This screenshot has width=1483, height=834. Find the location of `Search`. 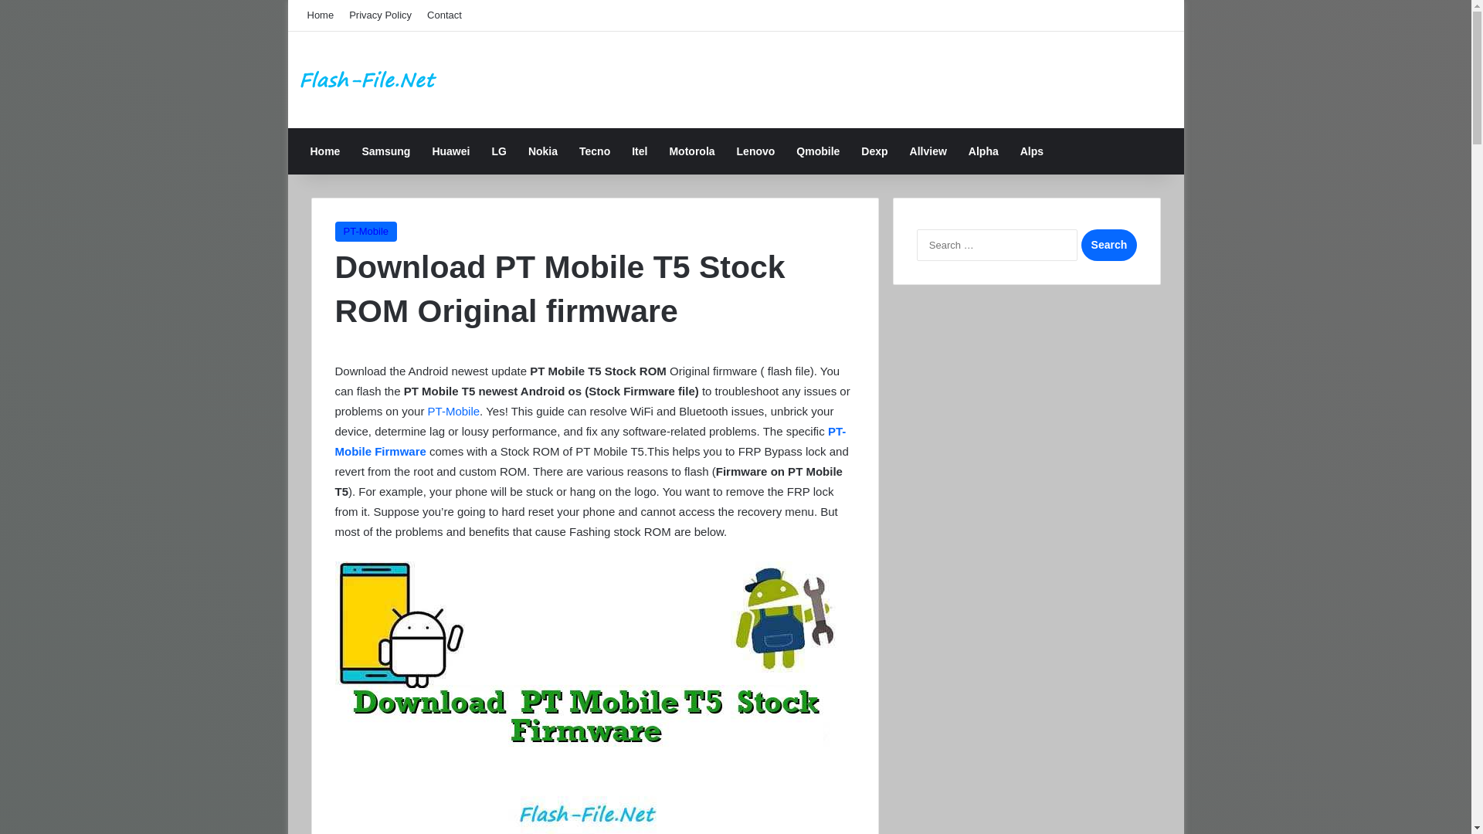

Search is located at coordinates (1108, 246).